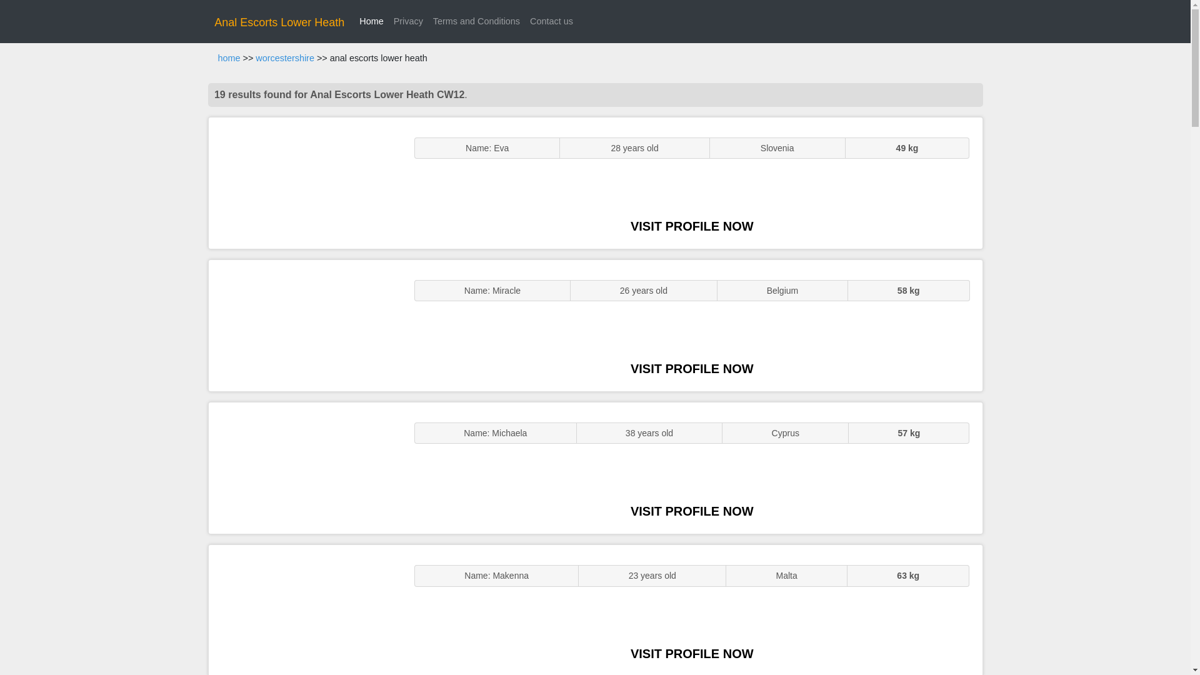 The height and width of the screenshot is (675, 1200). Describe the element at coordinates (305, 325) in the screenshot. I see `GFE` at that location.